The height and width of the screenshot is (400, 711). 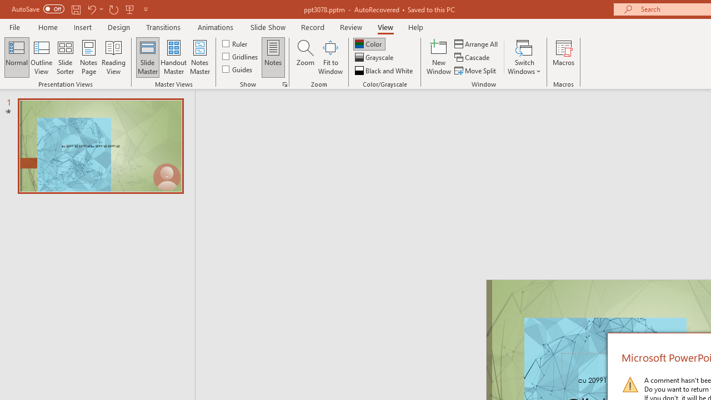 I want to click on Switch Windows, so click(x=524, y=57).